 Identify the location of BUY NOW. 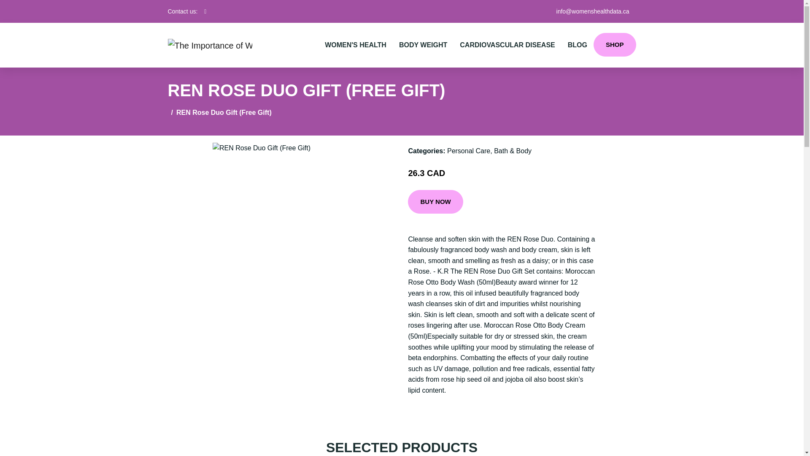
(435, 202).